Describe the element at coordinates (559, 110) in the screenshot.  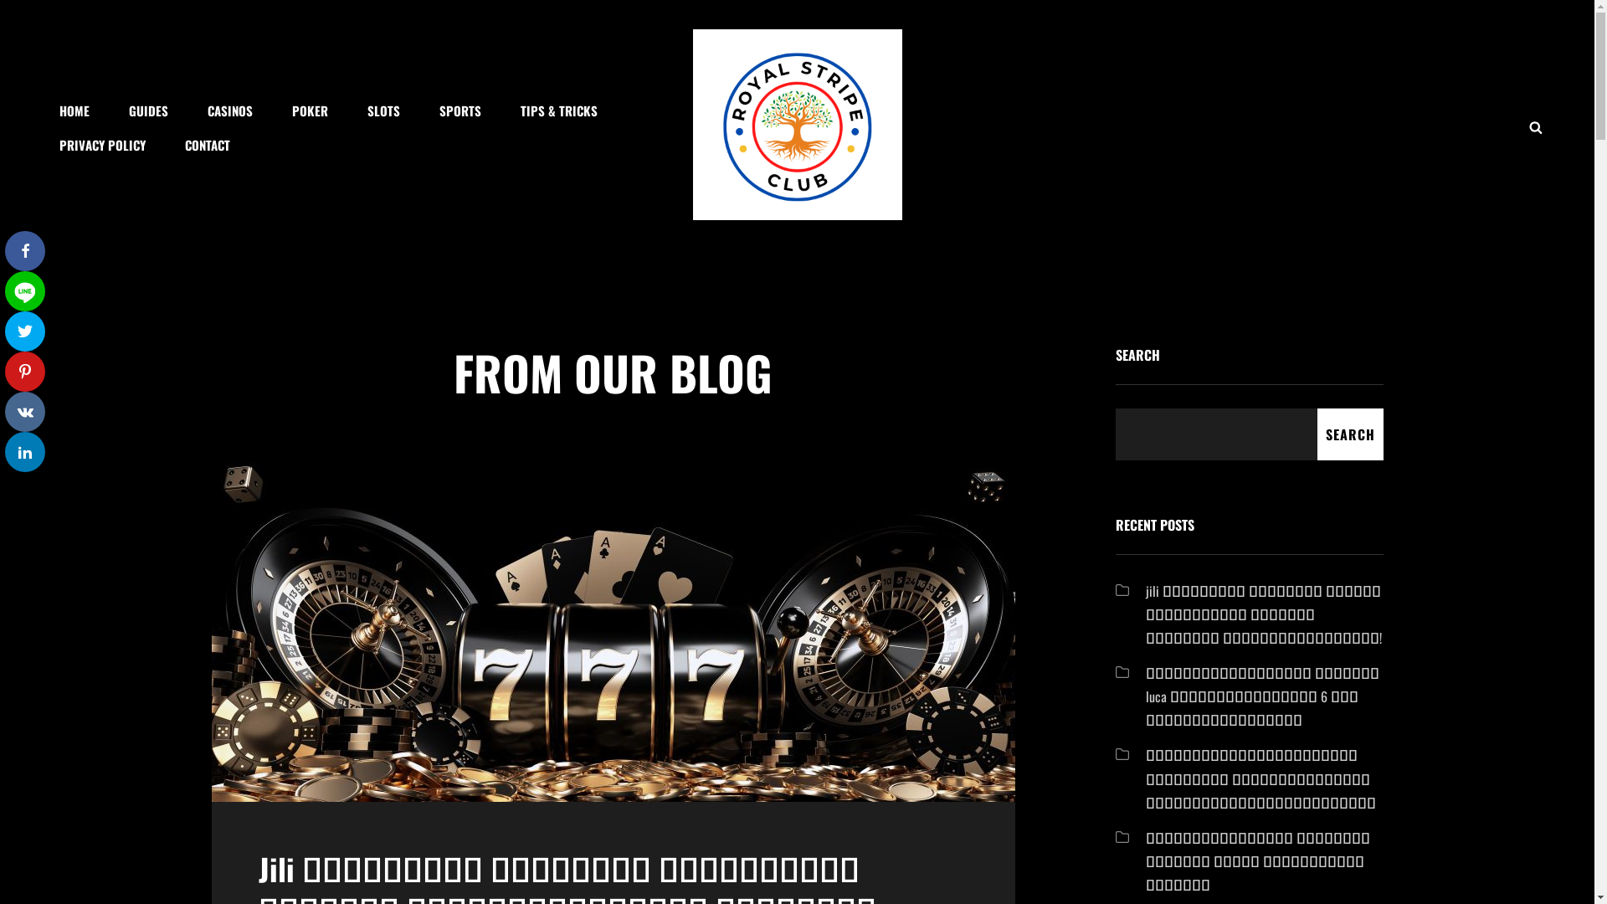
I see `TIPS & TRICKS` at that location.